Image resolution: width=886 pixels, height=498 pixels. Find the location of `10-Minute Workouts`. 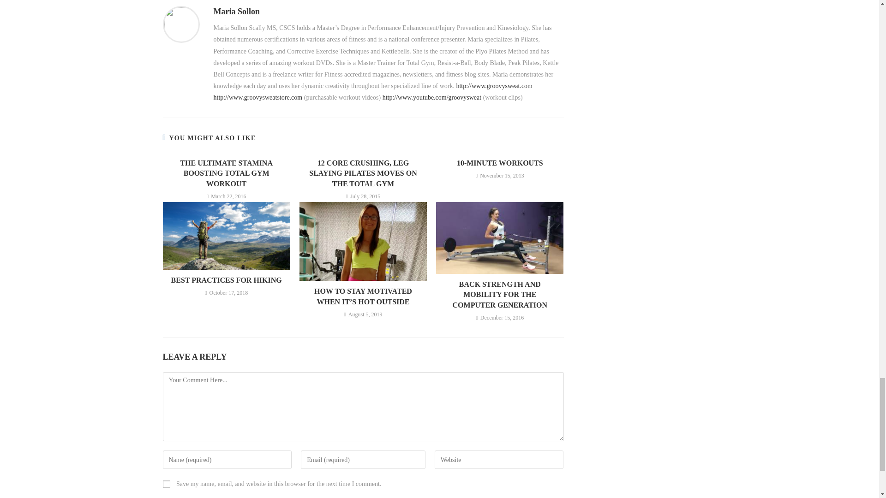

10-Minute Workouts is located at coordinates (499, 163).